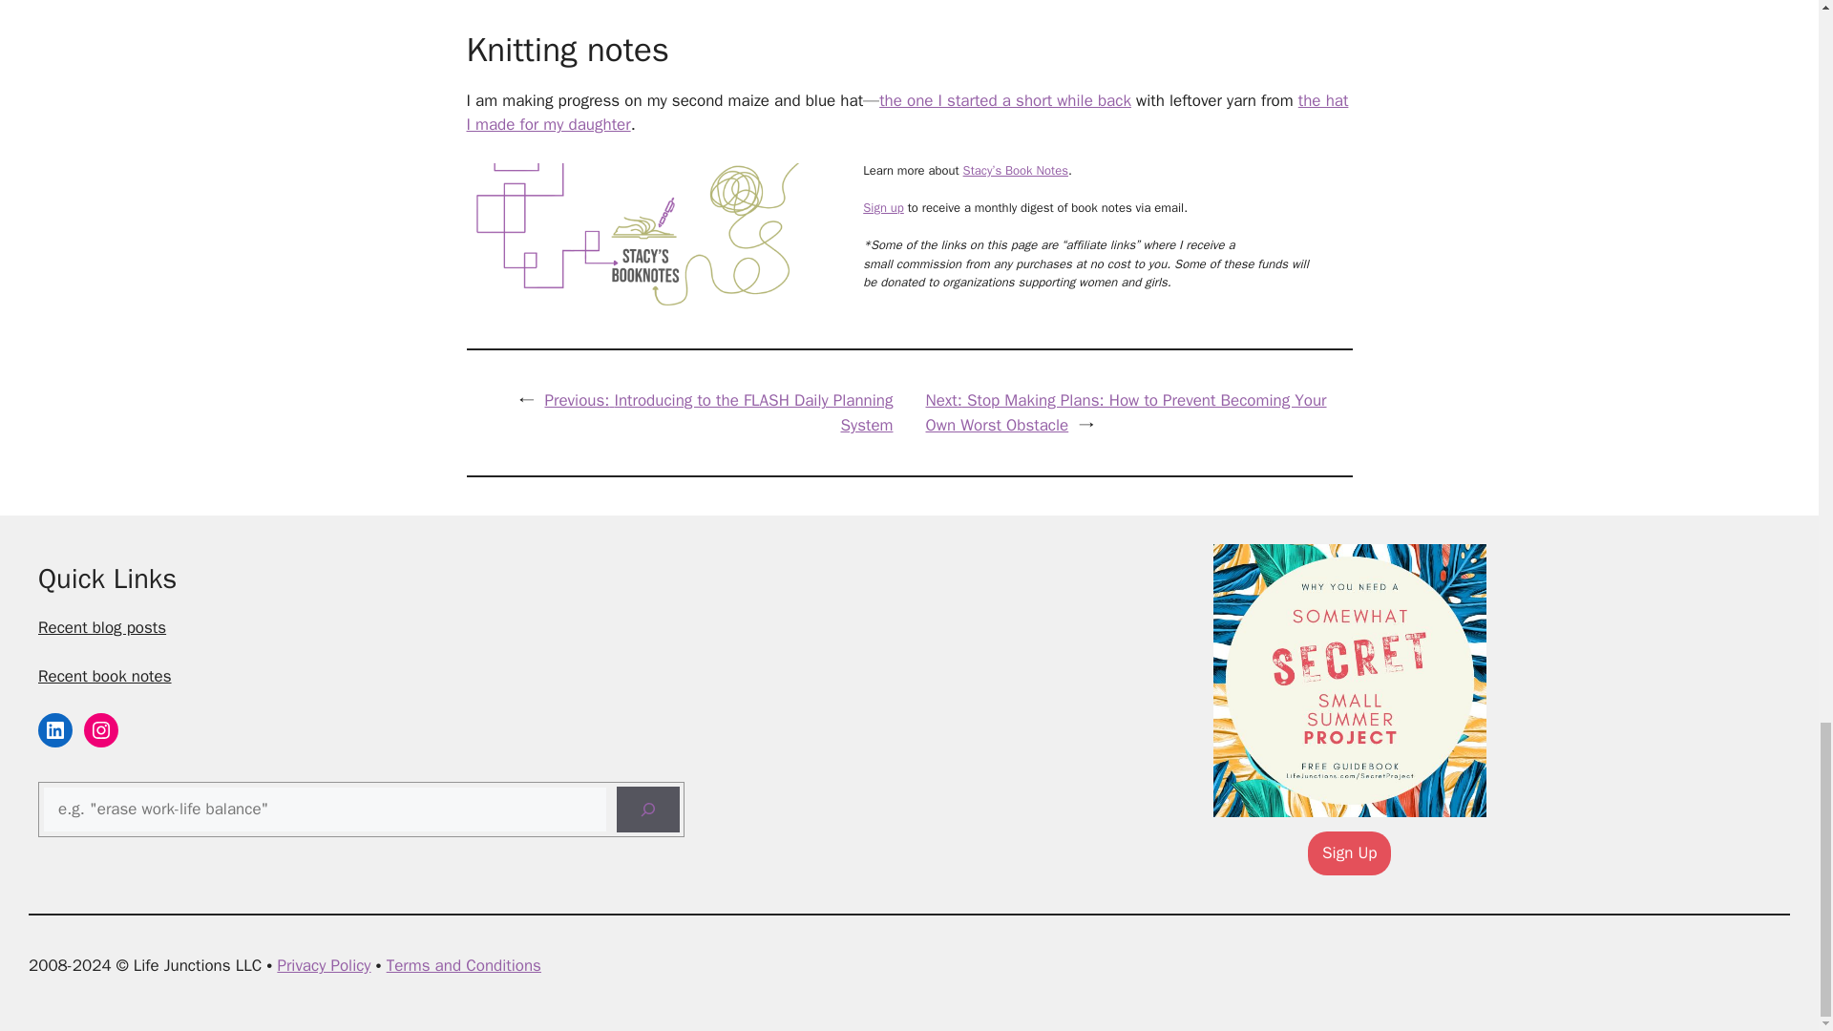  Describe the element at coordinates (718, 412) in the screenshot. I see `Previous: Introducing to the FLASH Daily Planning System` at that location.